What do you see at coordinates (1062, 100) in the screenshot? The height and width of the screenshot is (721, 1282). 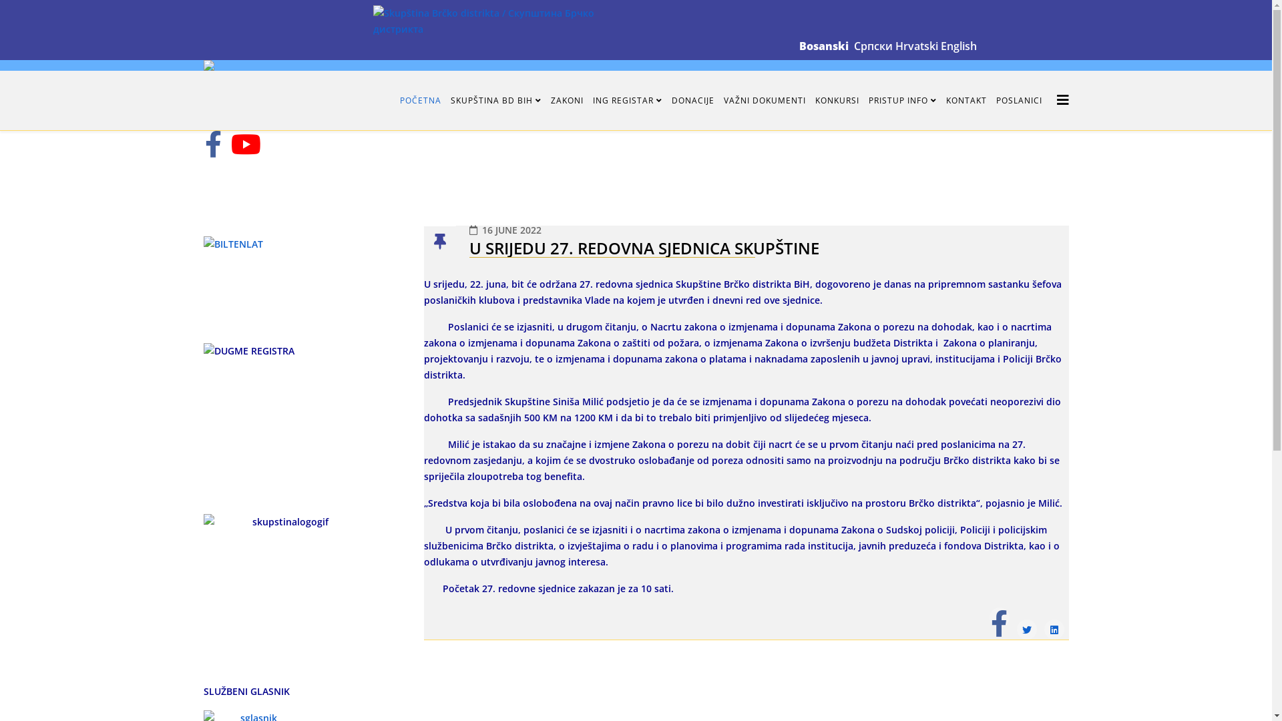 I see `Helix3 Megamenu Options` at bounding box center [1062, 100].